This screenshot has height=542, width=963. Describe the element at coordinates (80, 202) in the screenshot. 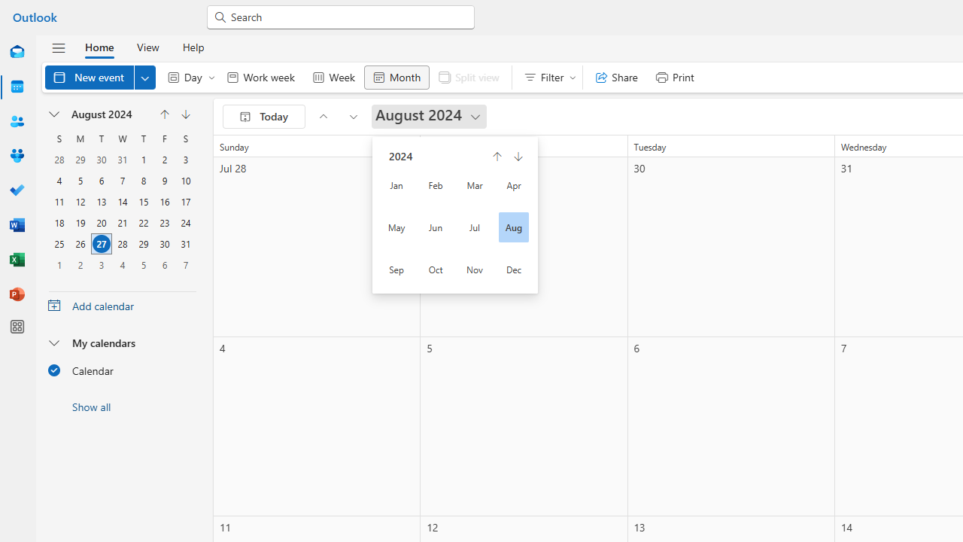

I see `12, August, 2024` at that location.